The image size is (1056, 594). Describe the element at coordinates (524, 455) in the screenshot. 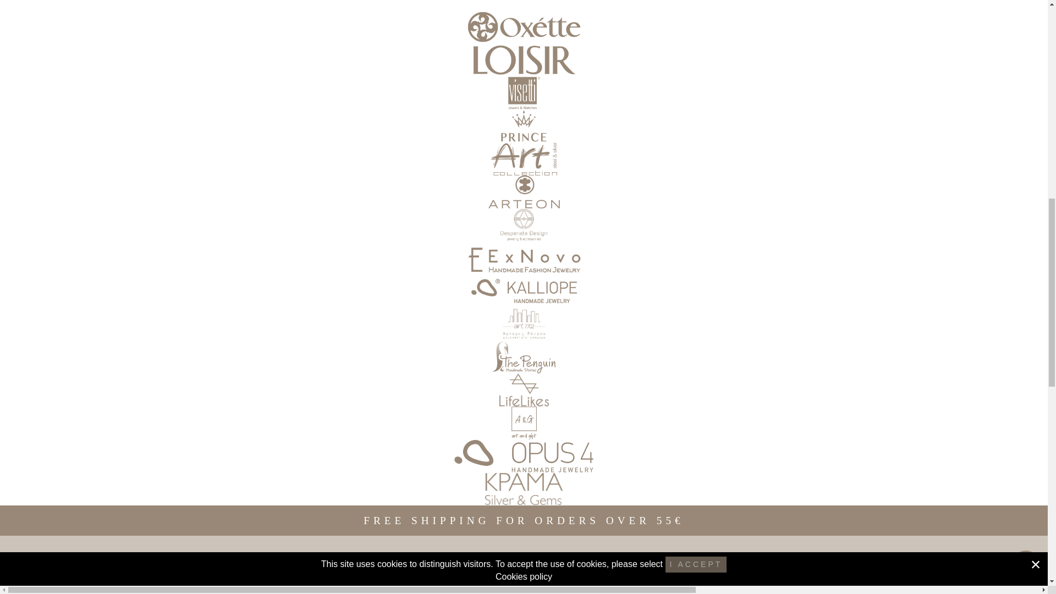

I see `OPUS 4` at that location.